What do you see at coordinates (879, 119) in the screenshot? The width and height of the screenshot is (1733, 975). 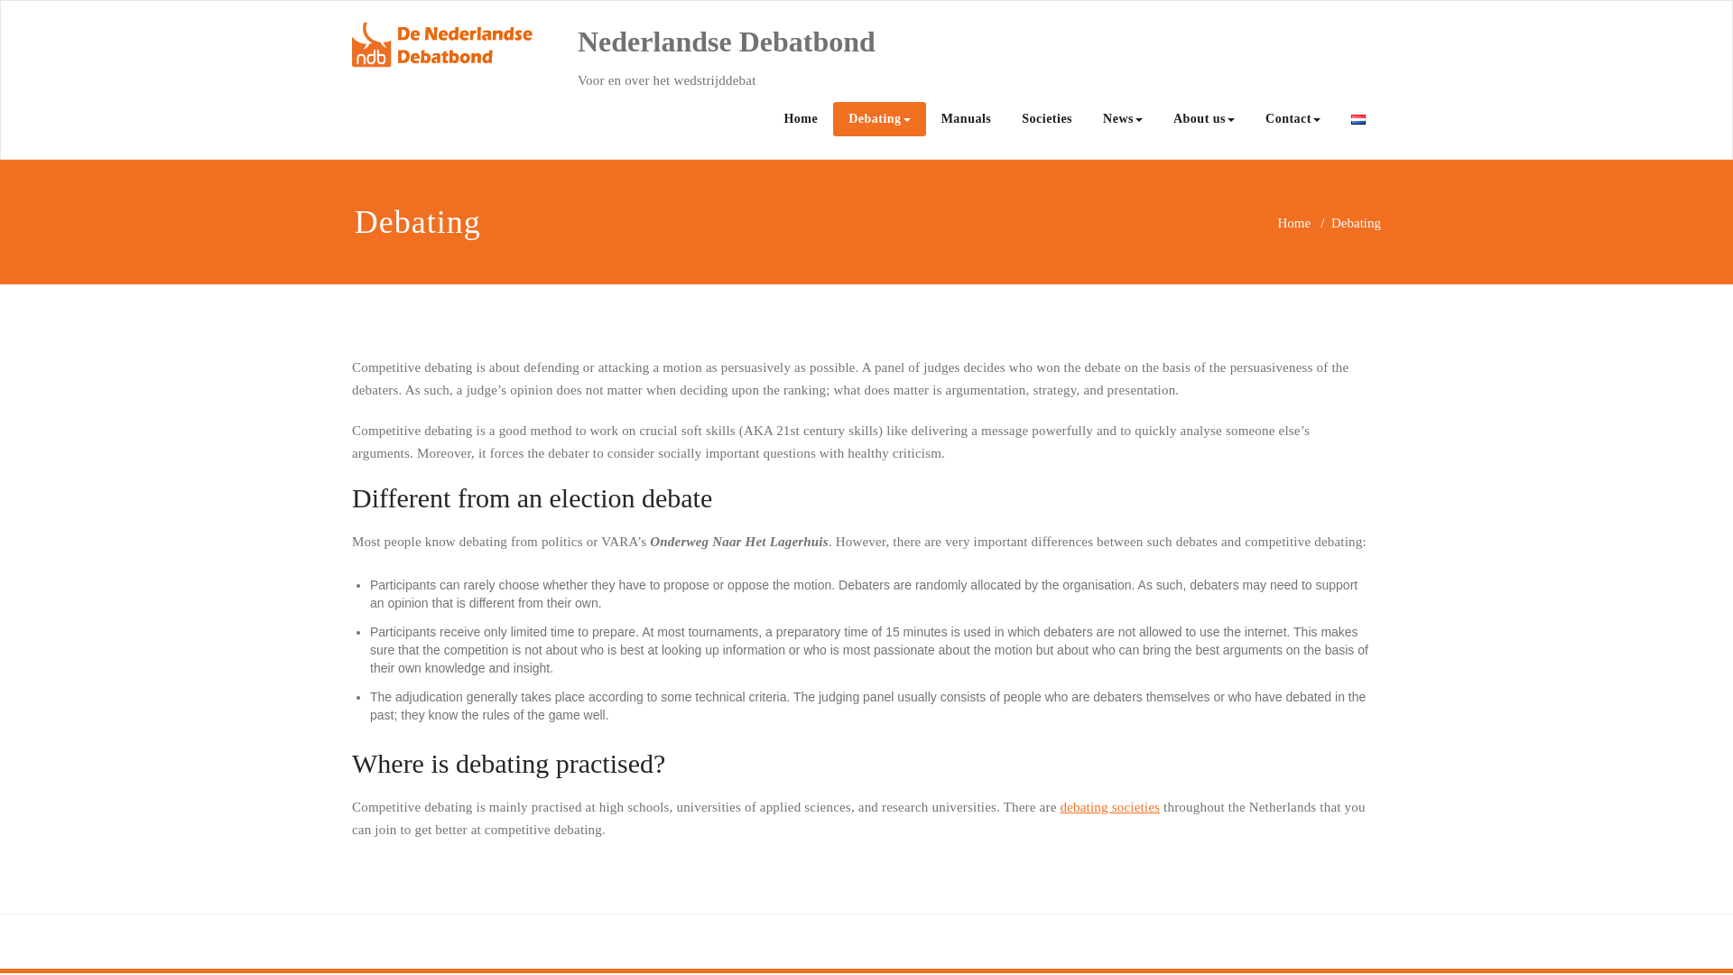 I see `Debating` at bounding box center [879, 119].